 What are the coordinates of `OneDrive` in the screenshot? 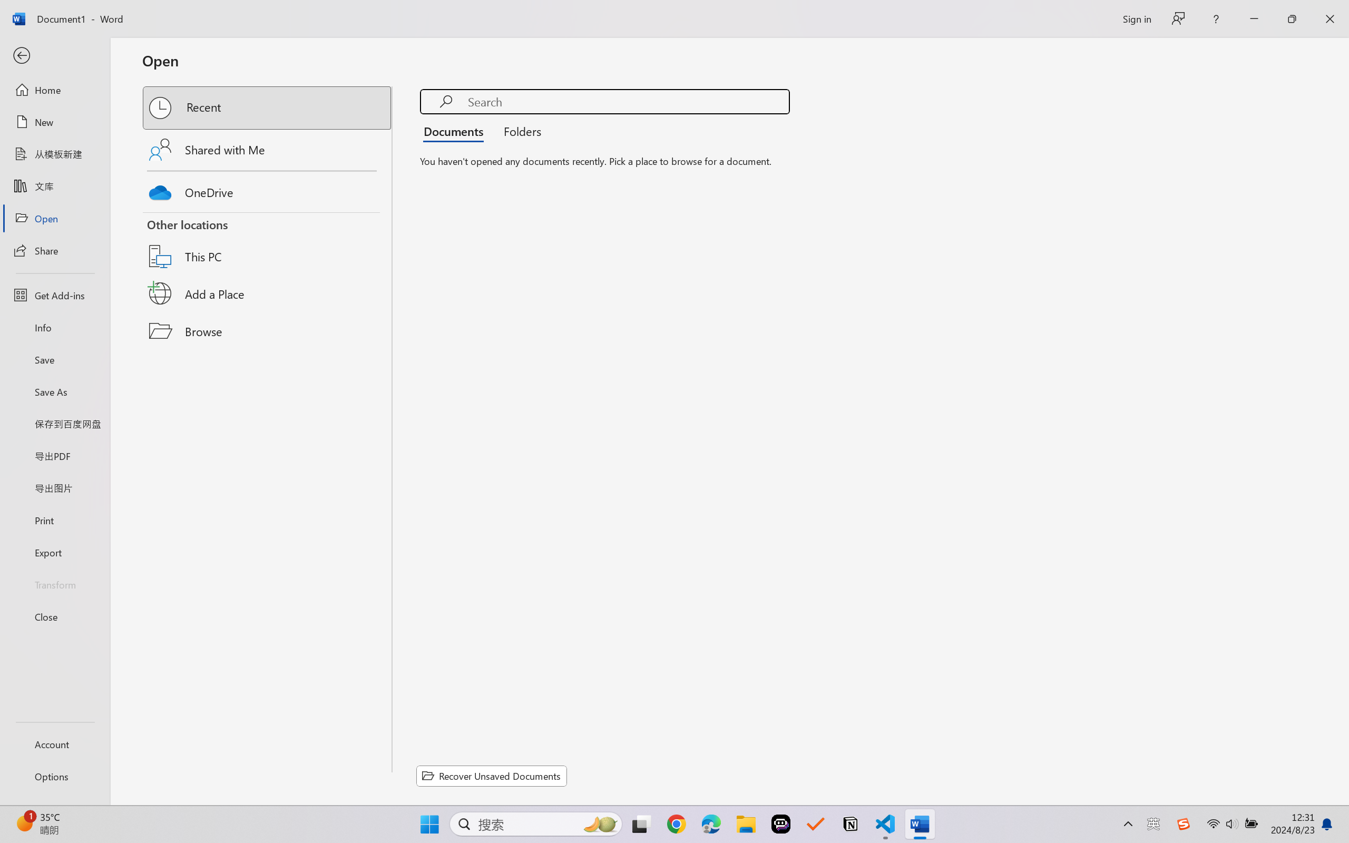 It's located at (268, 190).